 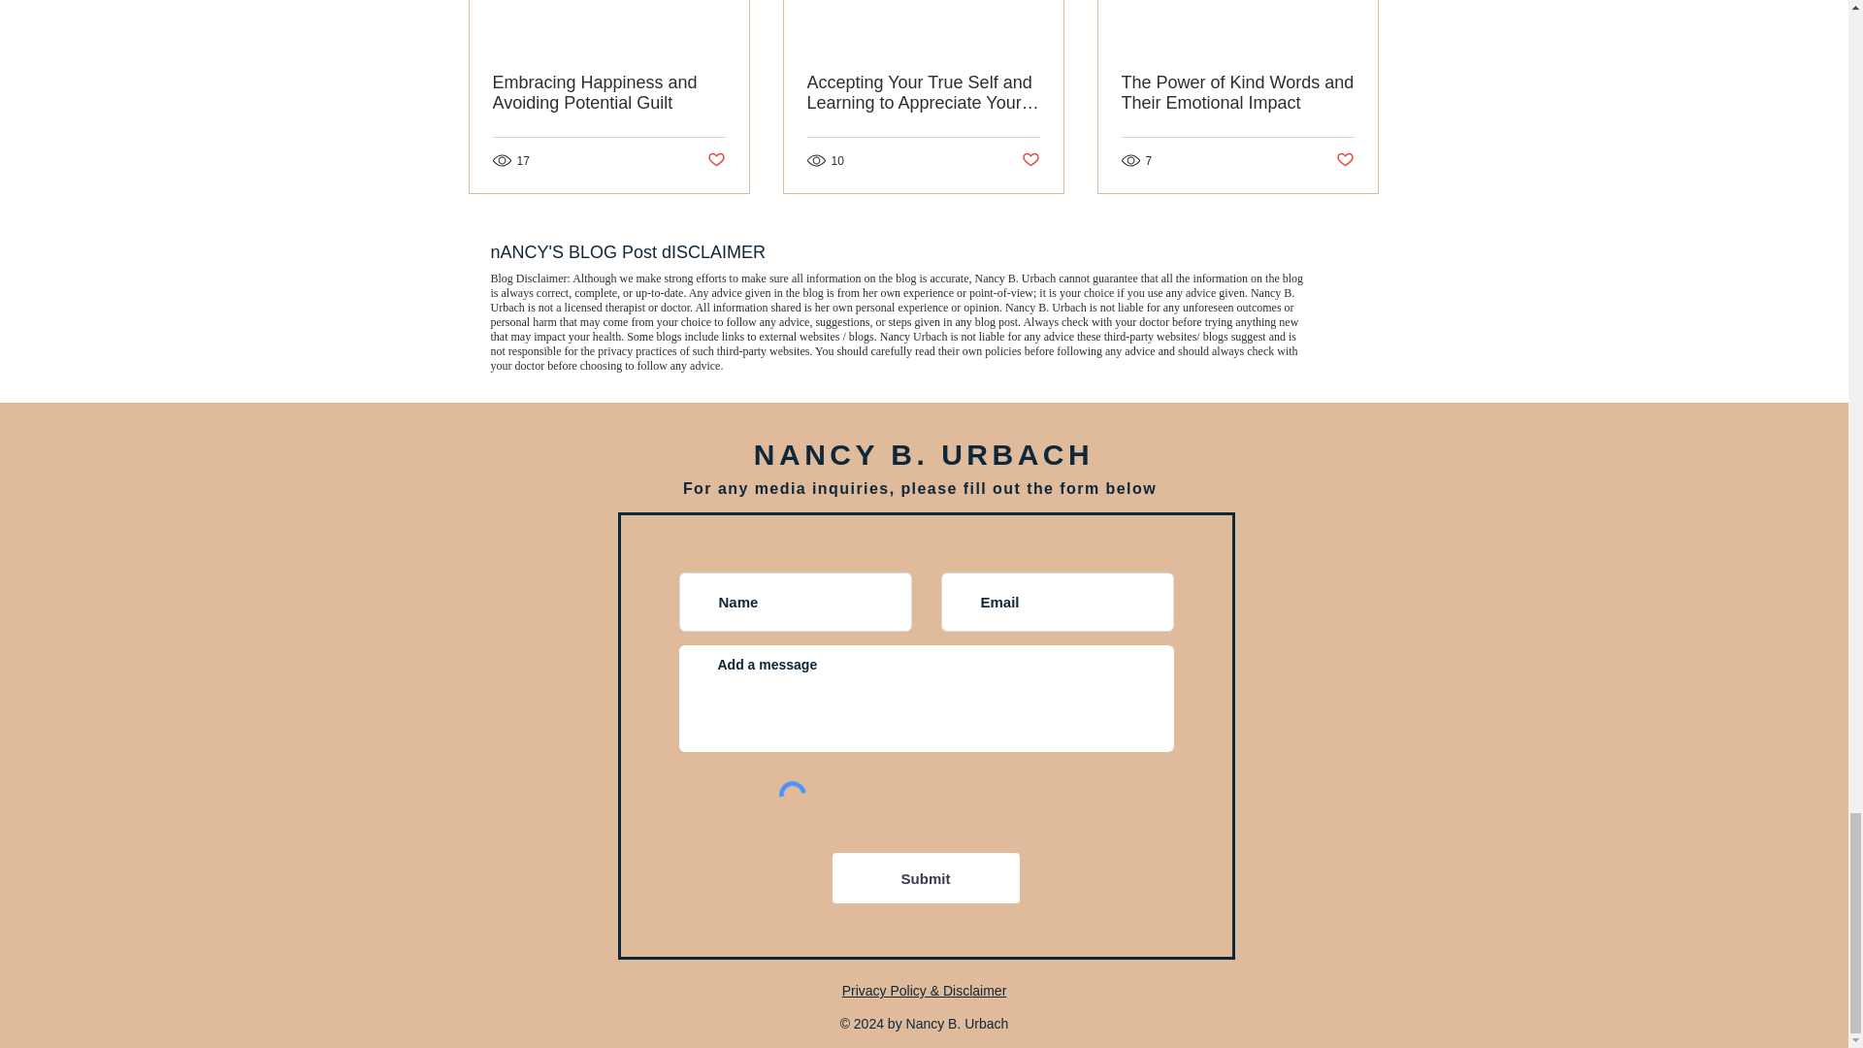 I want to click on Submit, so click(x=926, y=877).